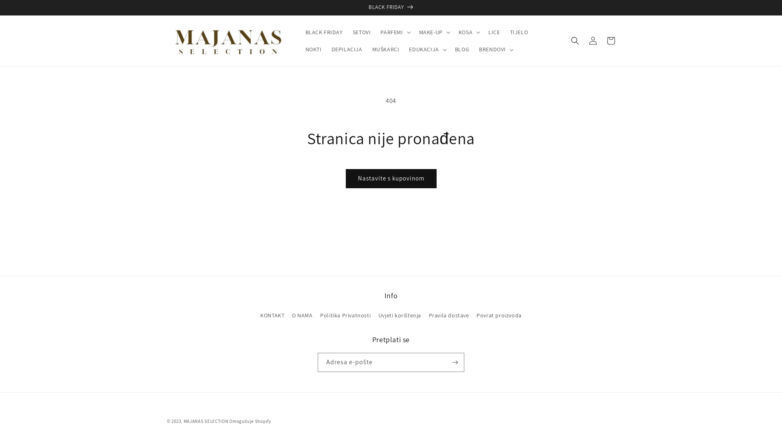 This screenshot has height=440, width=782. Describe the element at coordinates (593, 41) in the screenshot. I see `Prijava` at that location.